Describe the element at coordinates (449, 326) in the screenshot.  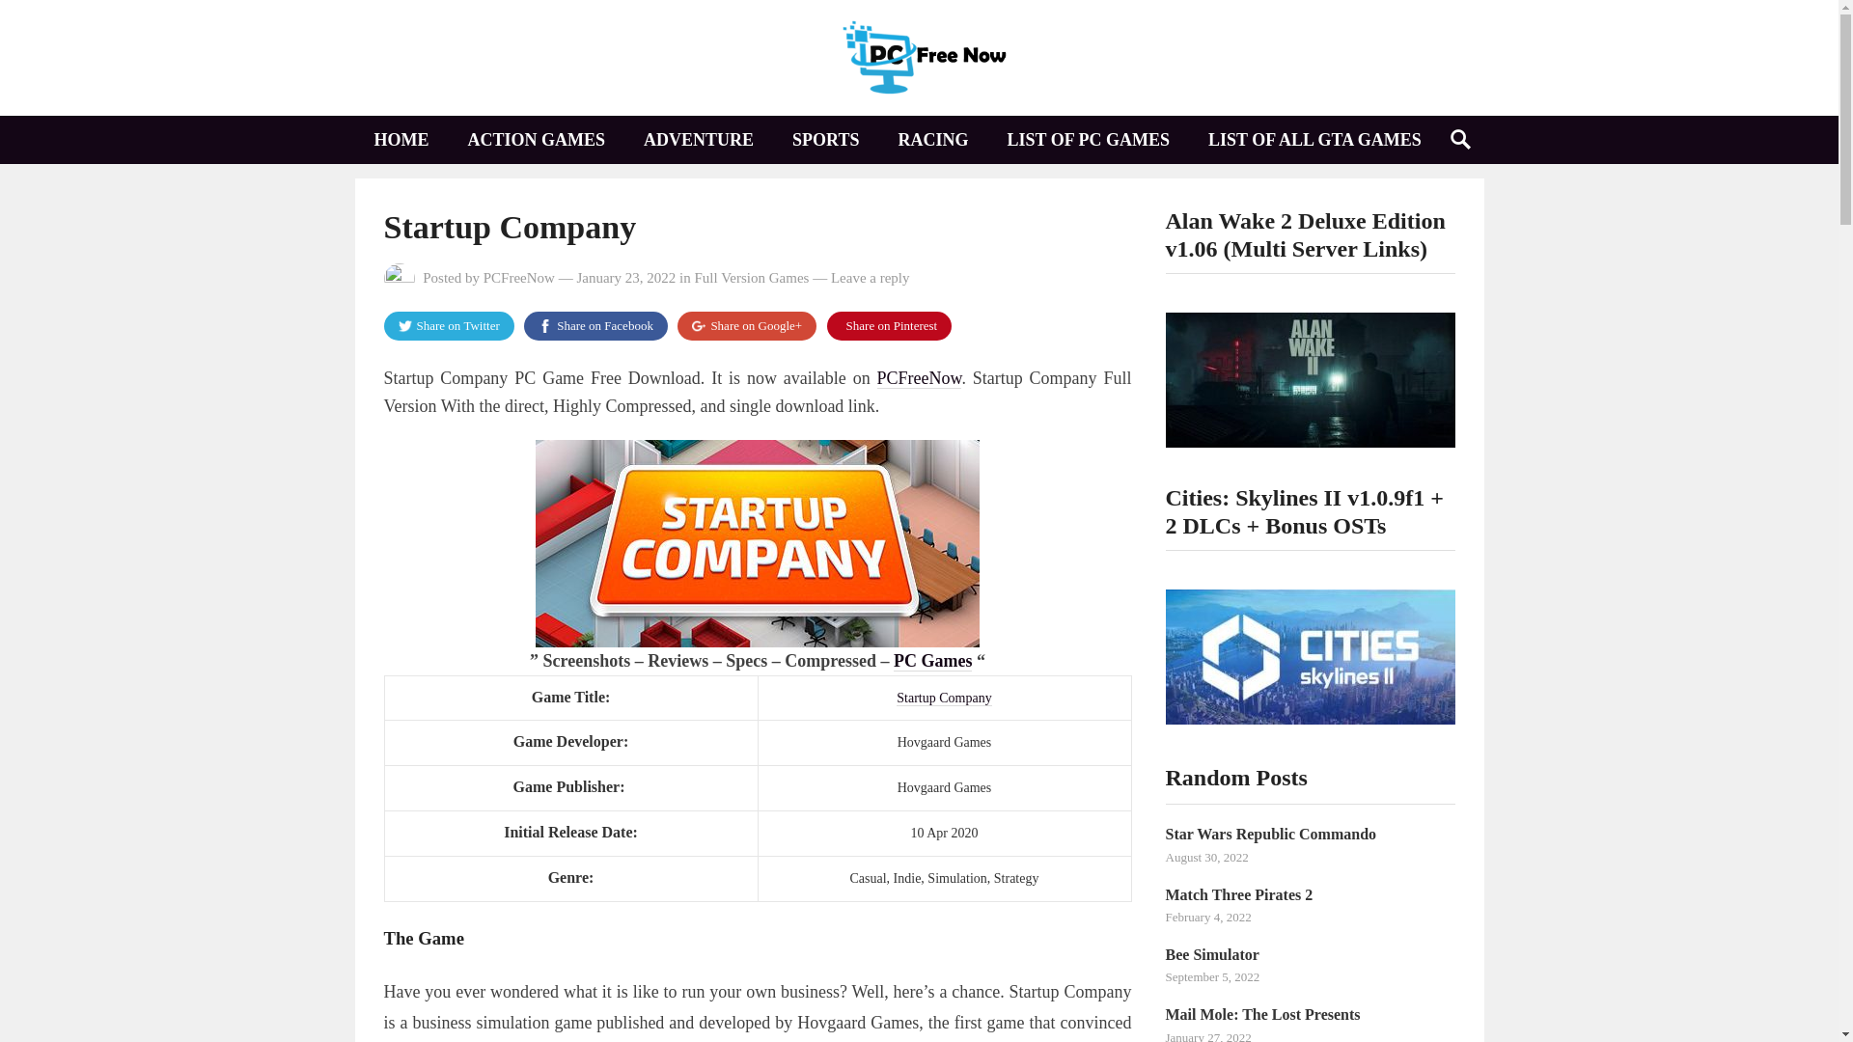
I see `Share on Twitter` at that location.